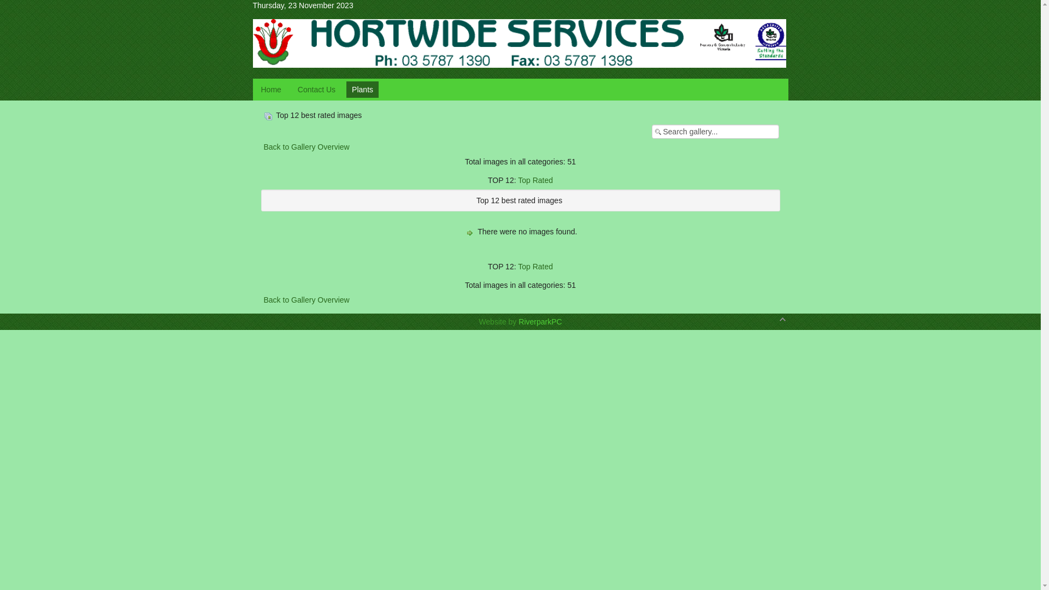 The height and width of the screenshot is (590, 1049). What do you see at coordinates (715, 132) in the screenshot?
I see `Search gallery...` at bounding box center [715, 132].